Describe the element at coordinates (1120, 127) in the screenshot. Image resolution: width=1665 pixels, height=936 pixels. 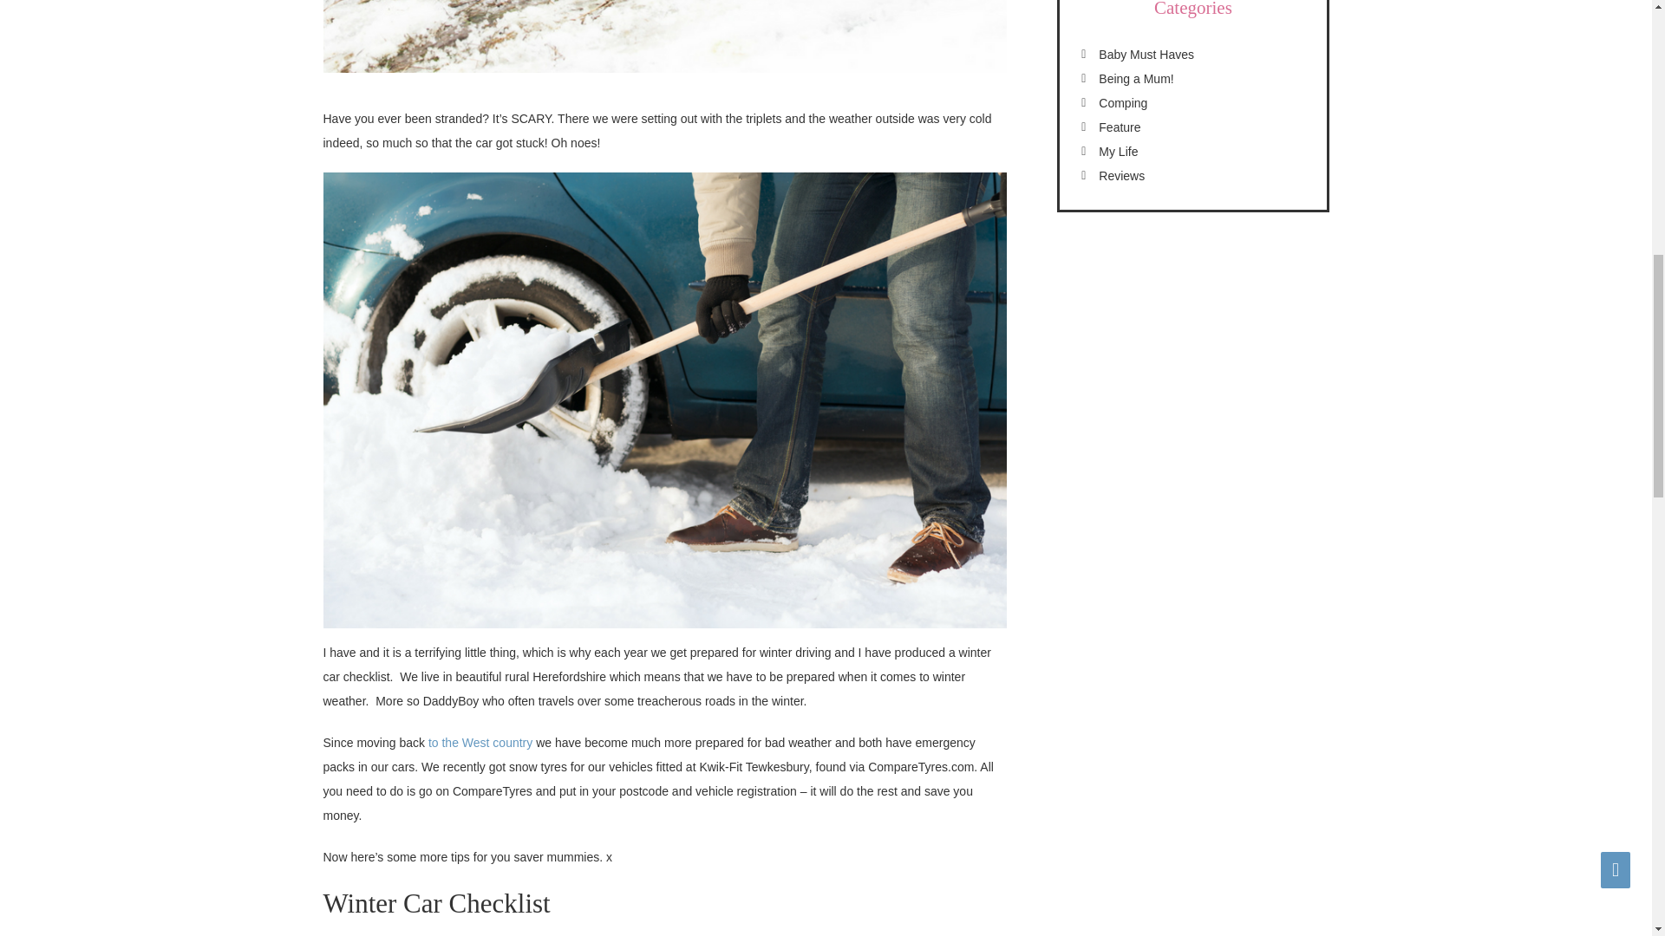
I see `Feature` at that location.